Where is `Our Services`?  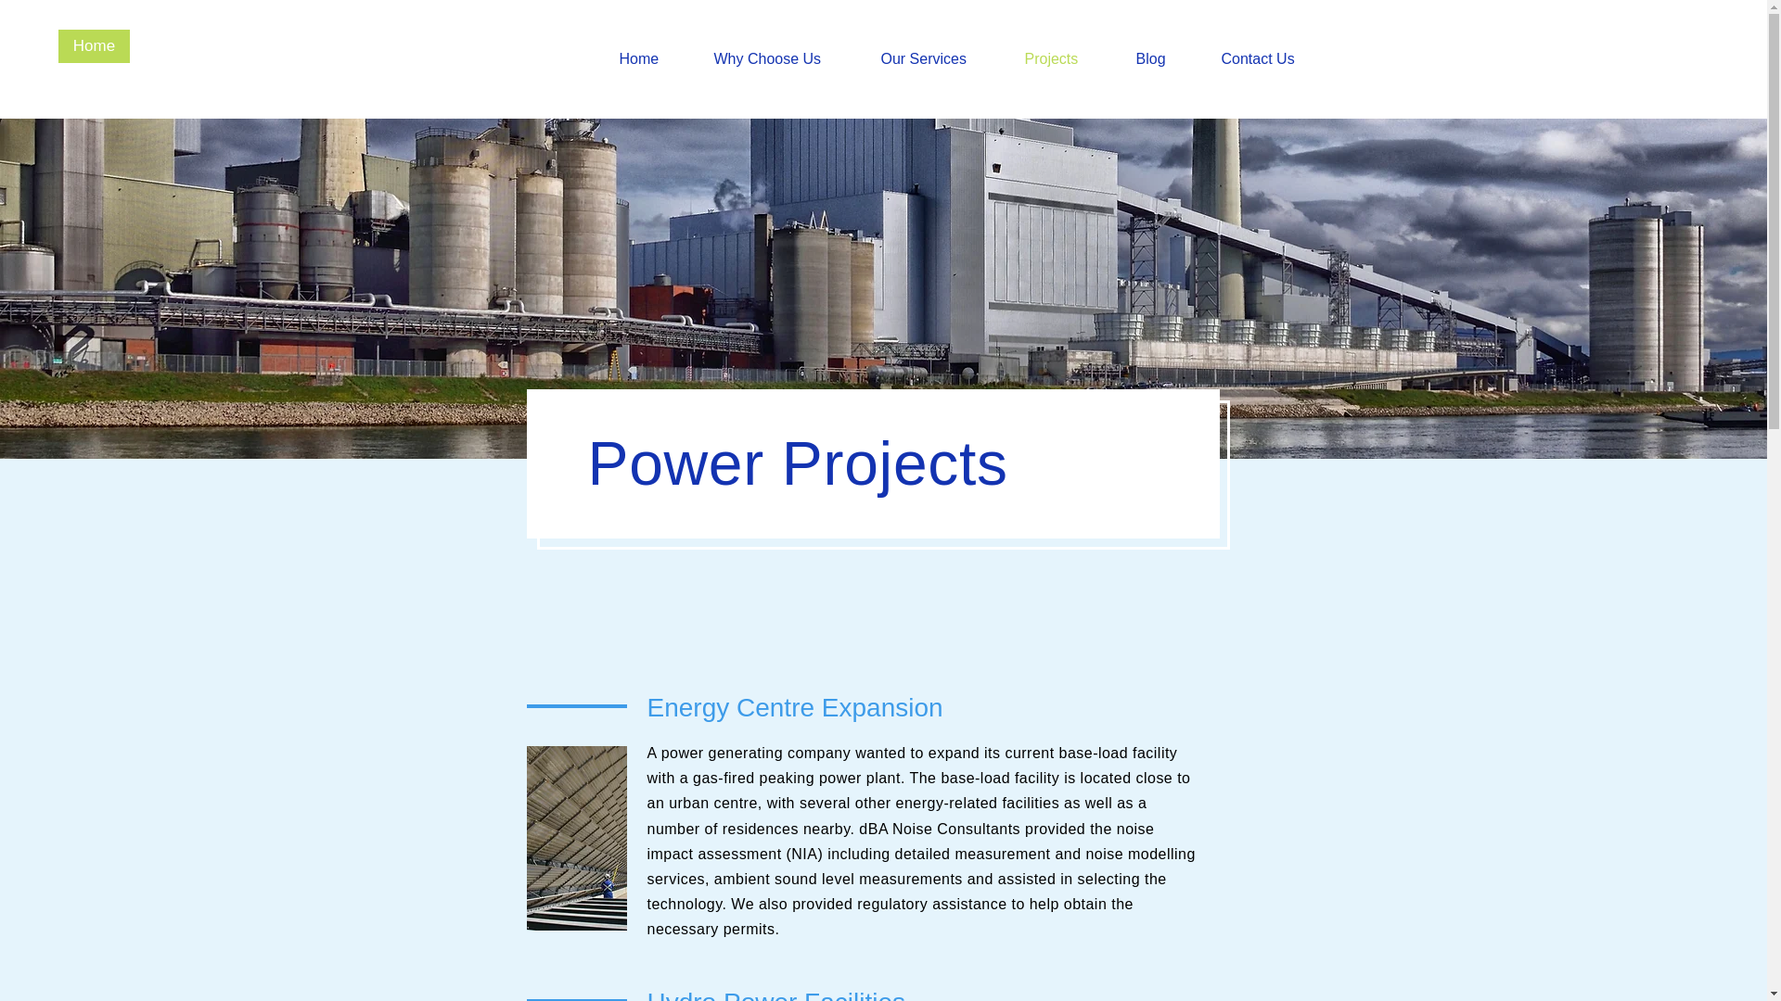 Our Services is located at coordinates (937, 58).